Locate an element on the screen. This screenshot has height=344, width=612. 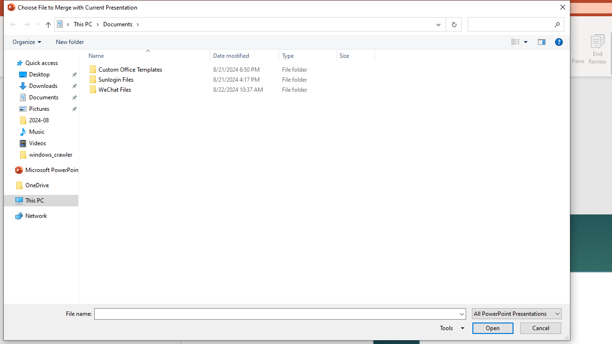
WeChat Files is located at coordinates (229, 90).